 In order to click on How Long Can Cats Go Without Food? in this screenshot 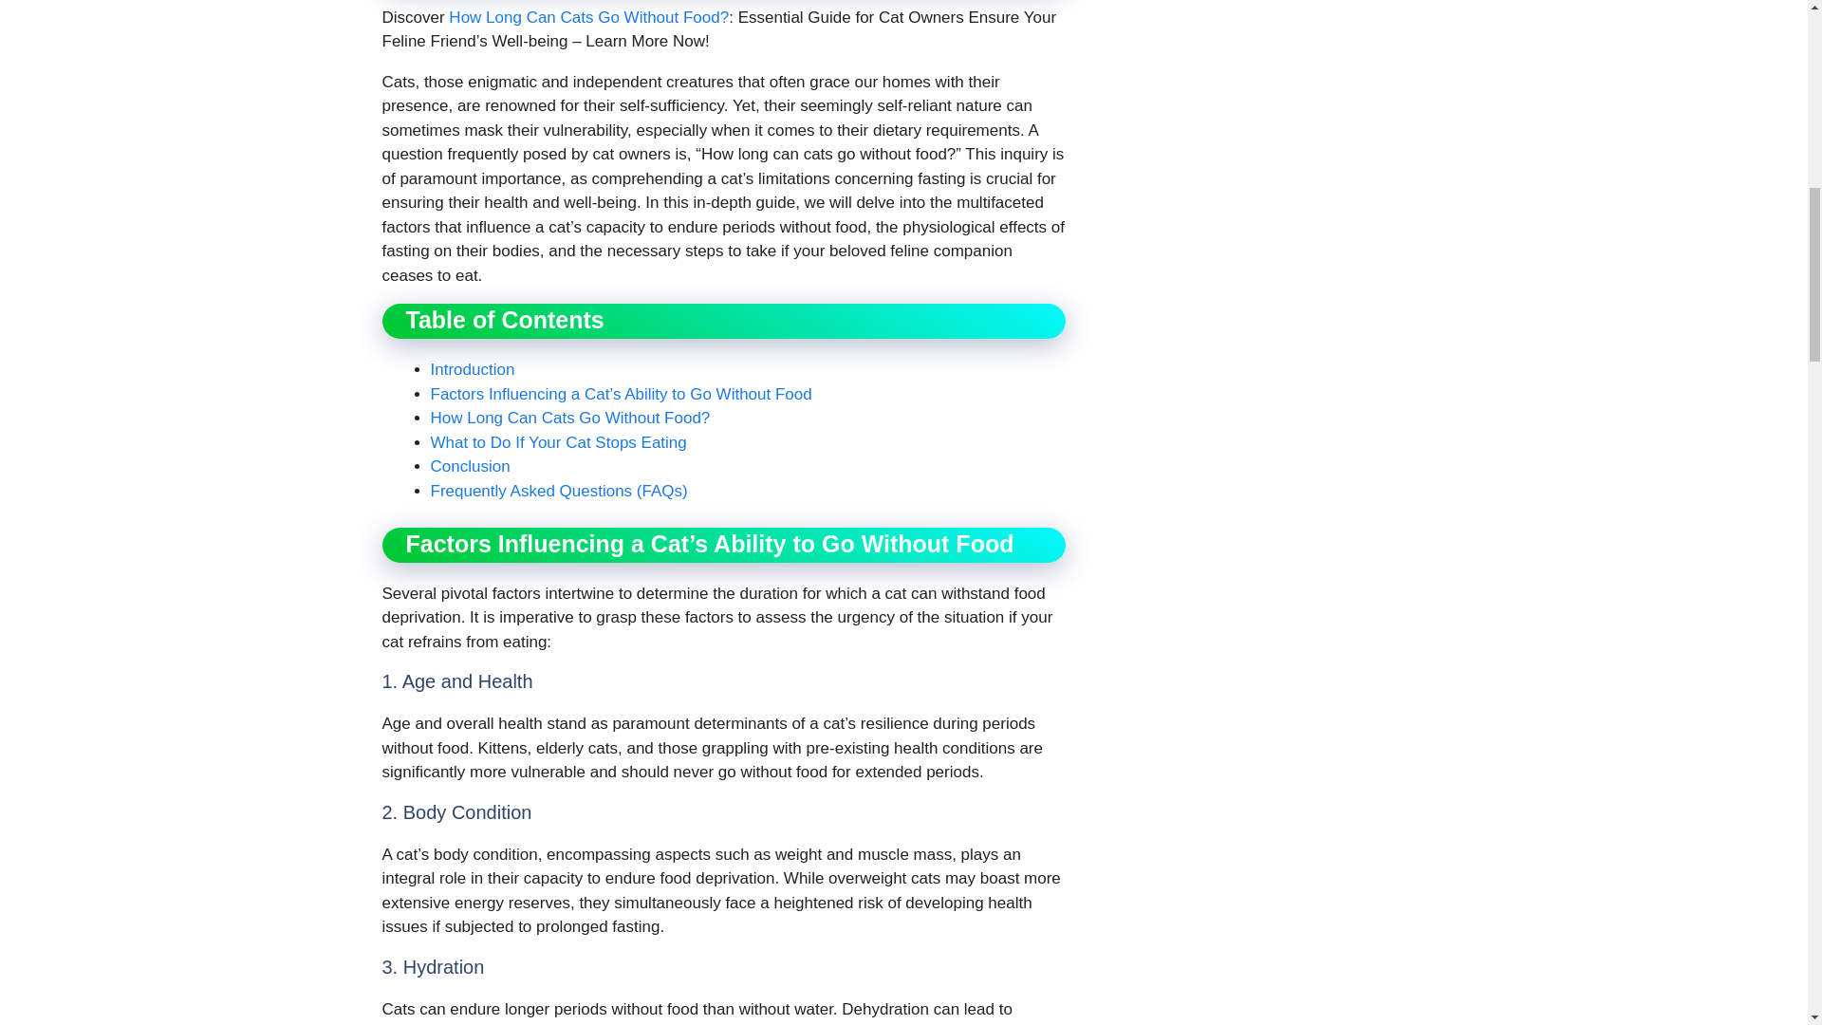, I will do `click(569, 418)`.